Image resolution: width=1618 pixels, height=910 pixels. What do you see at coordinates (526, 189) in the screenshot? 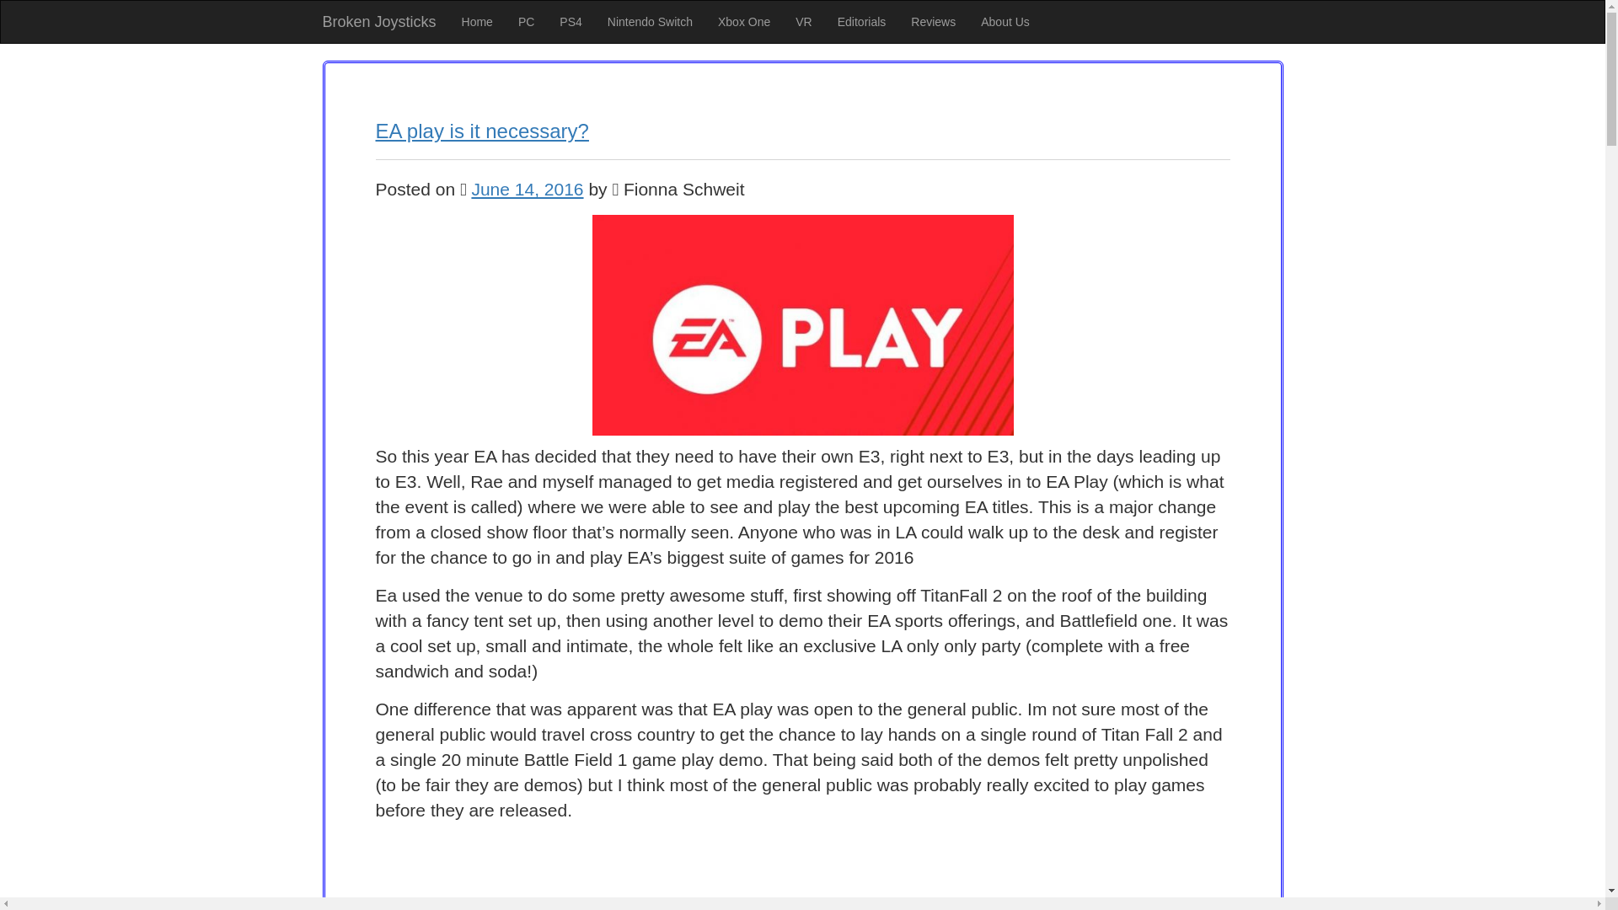
I see `June 14, 2016` at bounding box center [526, 189].